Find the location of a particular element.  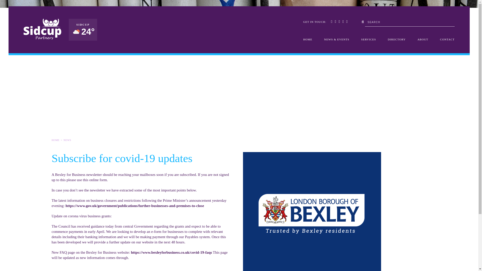

HOME is located at coordinates (308, 39).